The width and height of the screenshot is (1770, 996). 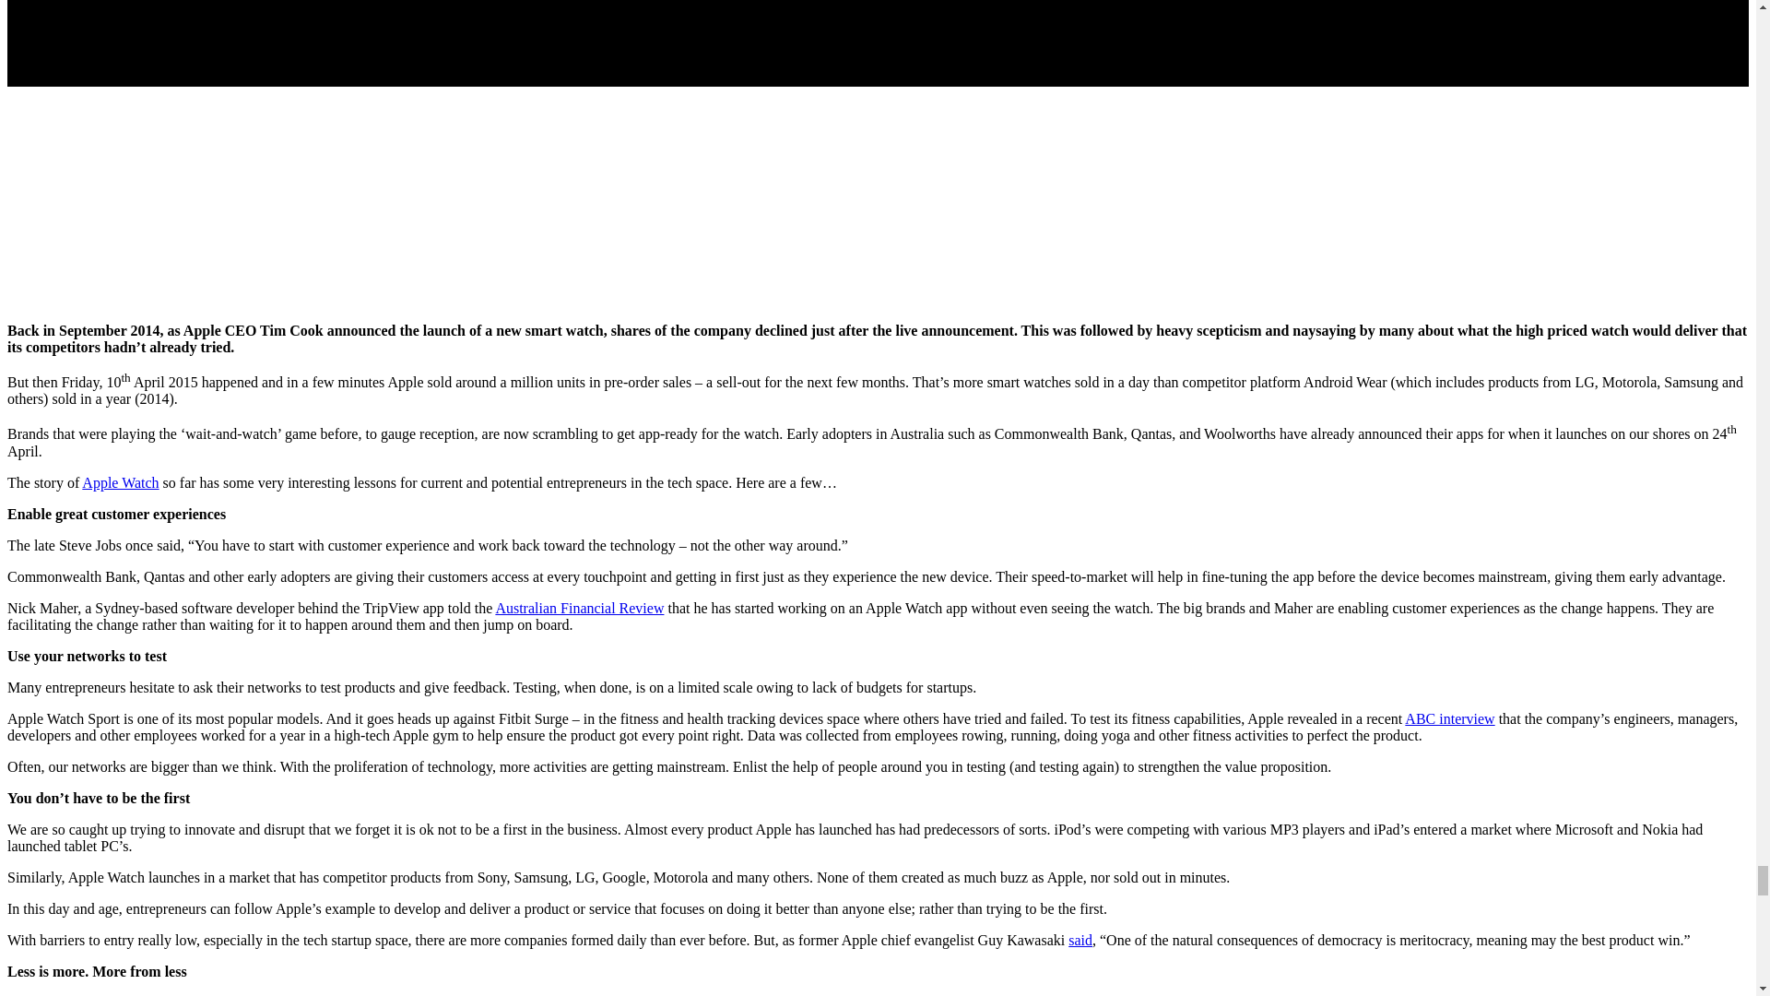 What do you see at coordinates (120, 483) in the screenshot?
I see `Apple Watch` at bounding box center [120, 483].